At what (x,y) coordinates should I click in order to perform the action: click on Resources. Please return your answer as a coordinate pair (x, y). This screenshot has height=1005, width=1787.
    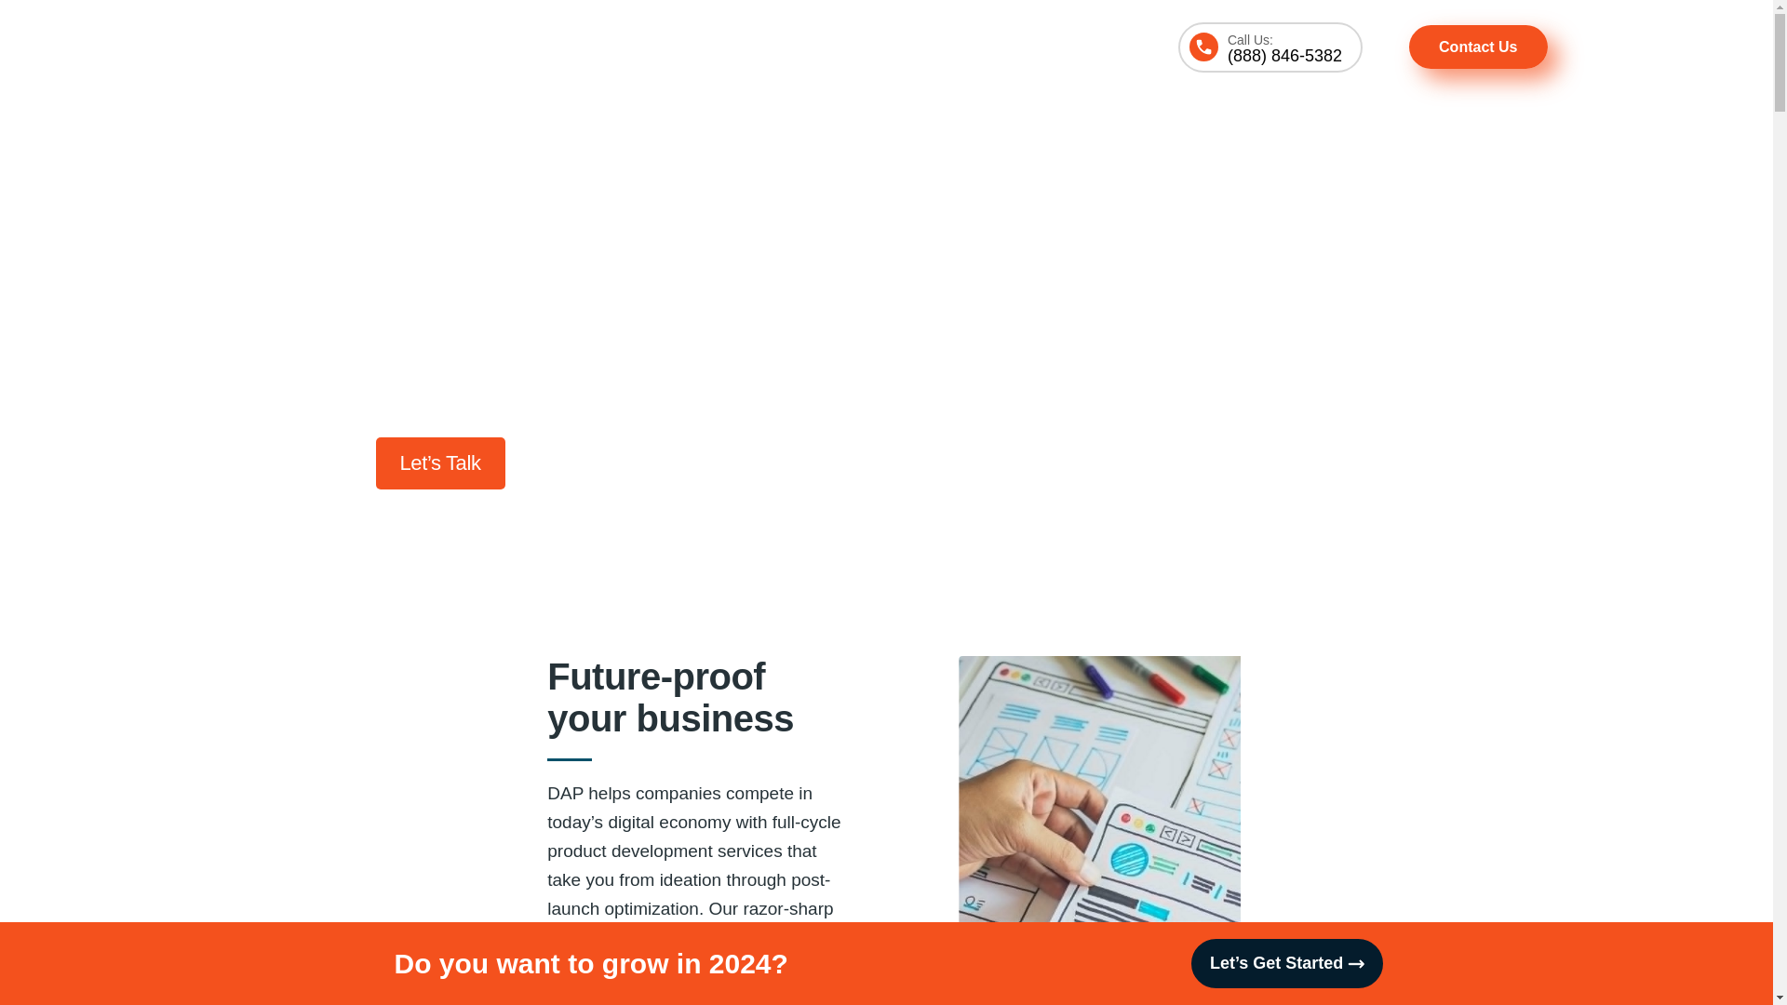
    Looking at the image, I should click on (1093, 47).